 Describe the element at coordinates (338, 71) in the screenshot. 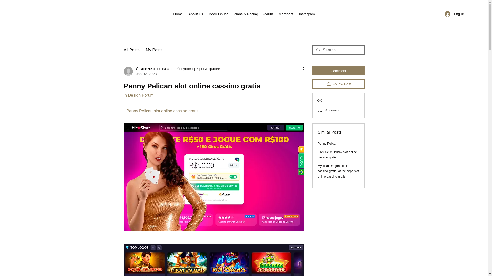

I see `Comment` at that location.